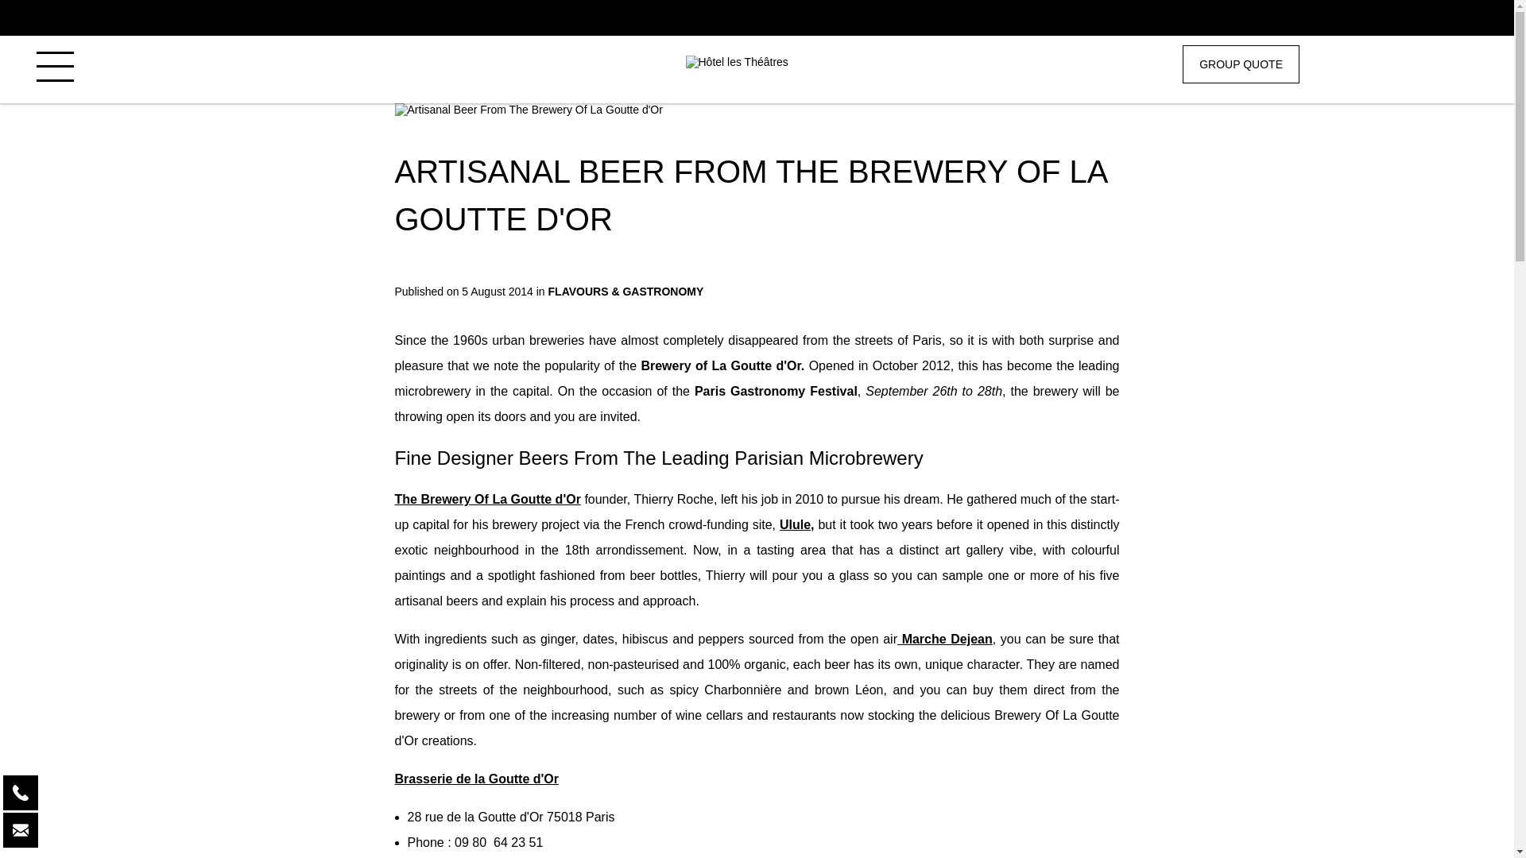 Image resolution: width=1526 pixels, height=858 pixels. What do you see at coordinates (944, 639) in the screenshot?
I see `Marche Dejean` at bounding box center [944, 639].